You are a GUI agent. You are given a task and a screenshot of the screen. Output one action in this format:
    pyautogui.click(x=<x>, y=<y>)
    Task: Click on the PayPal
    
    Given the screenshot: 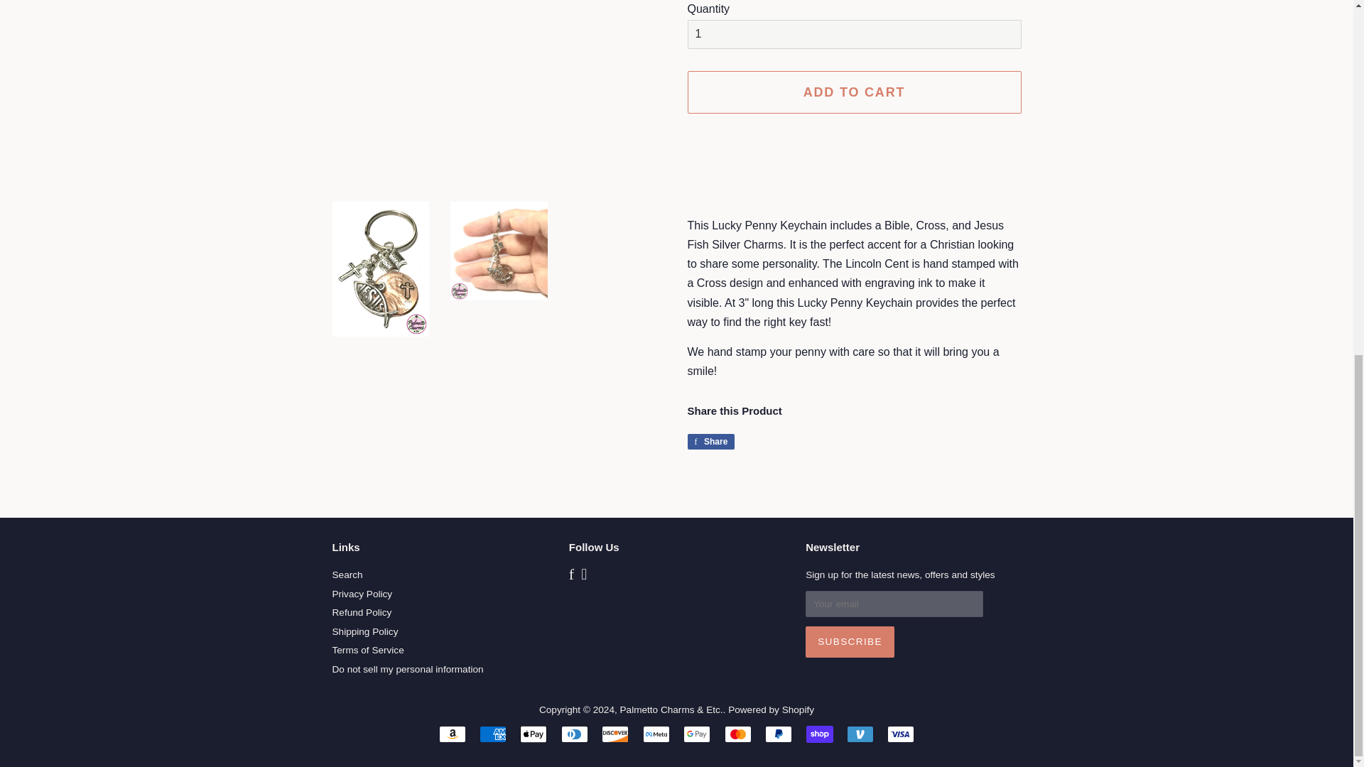 What is the action you would take?
    pyautogui.click(x=710, y=442)
    